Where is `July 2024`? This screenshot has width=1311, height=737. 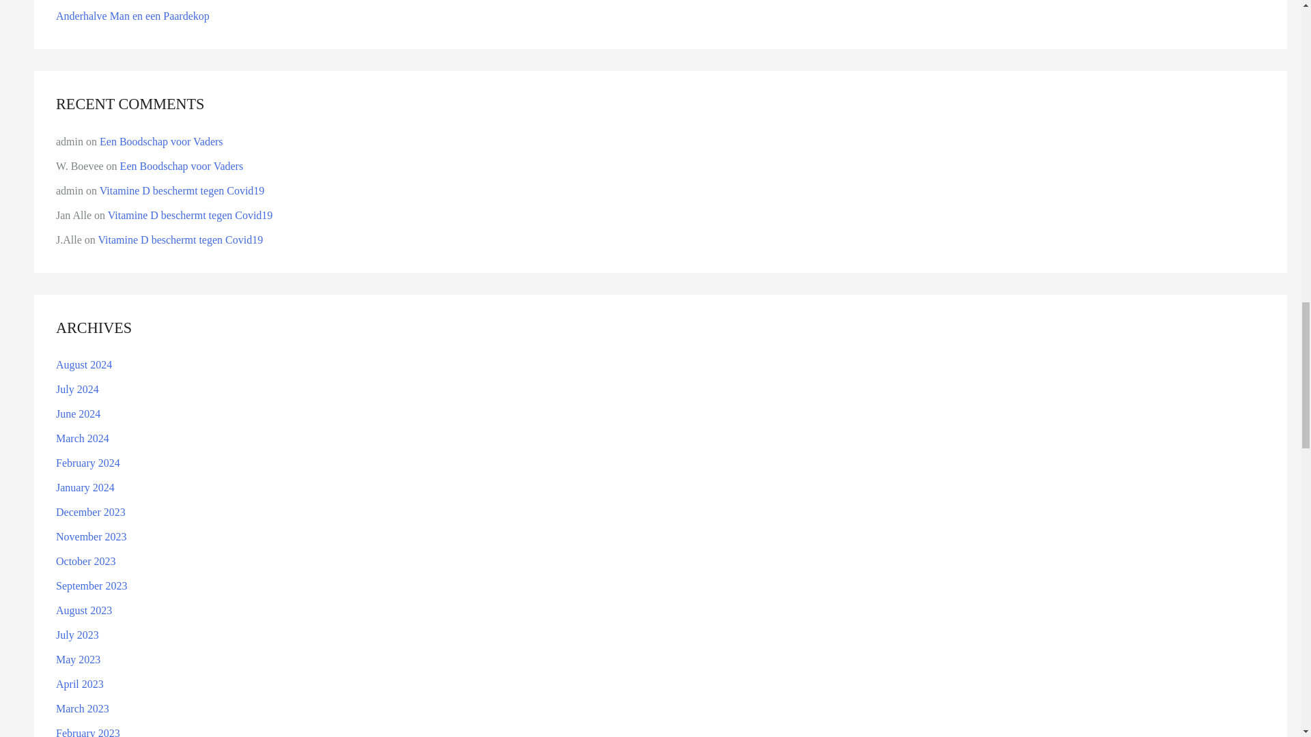 July 2024 is located at coordinates (78, 389).